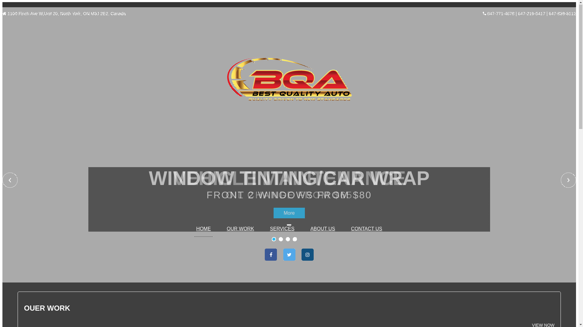  Describe the element at coordinates (568, 180) in the screenshot. I see `Next` at that location.